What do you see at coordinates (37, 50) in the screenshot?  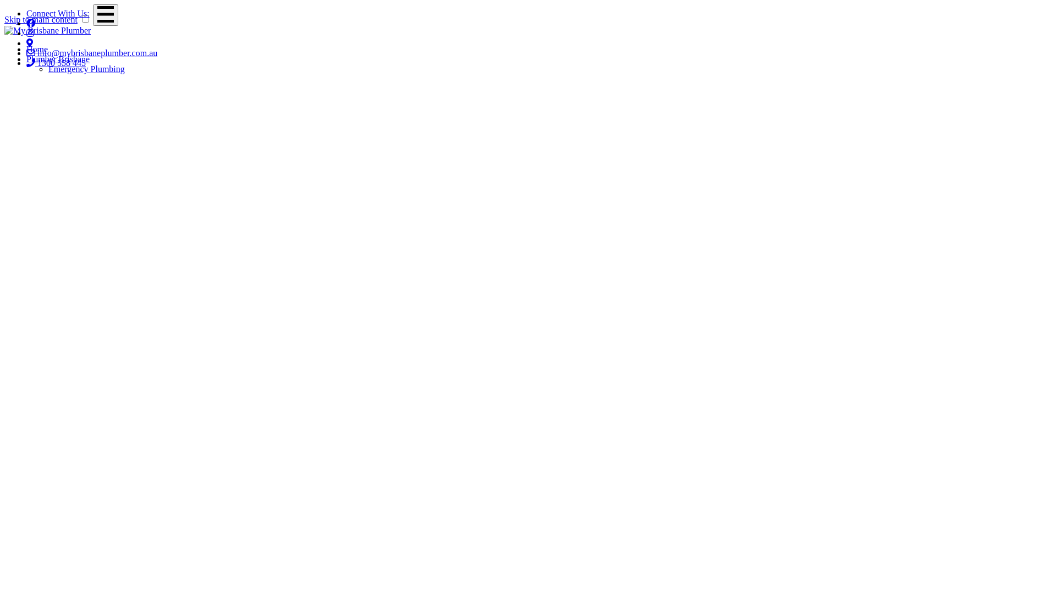 I see `Home` at bounding box center [37, 50].